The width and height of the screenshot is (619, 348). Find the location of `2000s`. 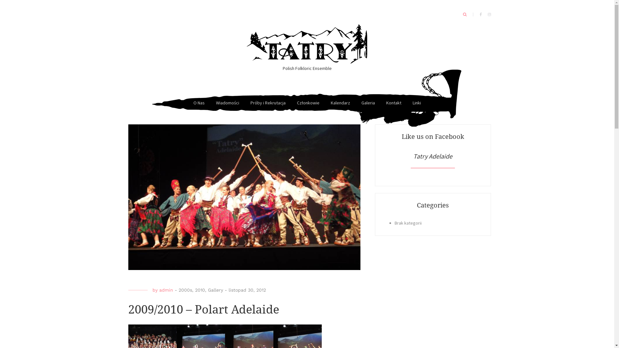

2000s is located at coordinates (185, 290).